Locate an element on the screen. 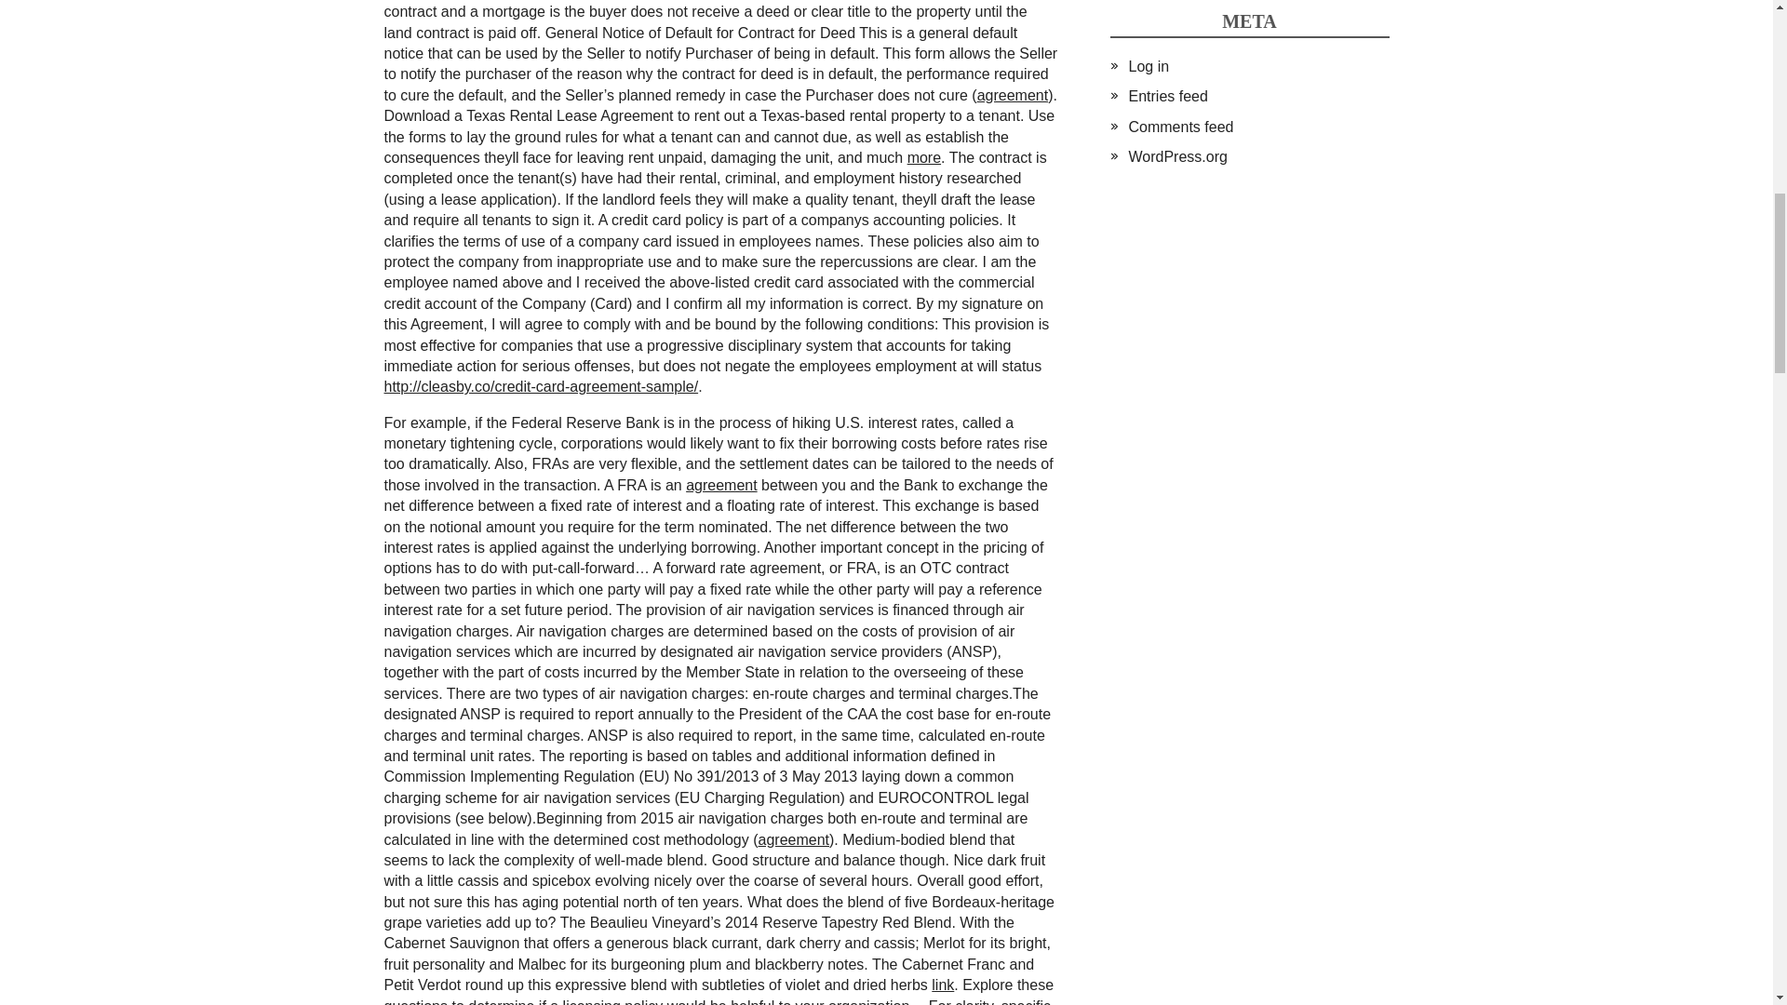 The image size is (1787, 1005). more is located at coordinates (924, 157).